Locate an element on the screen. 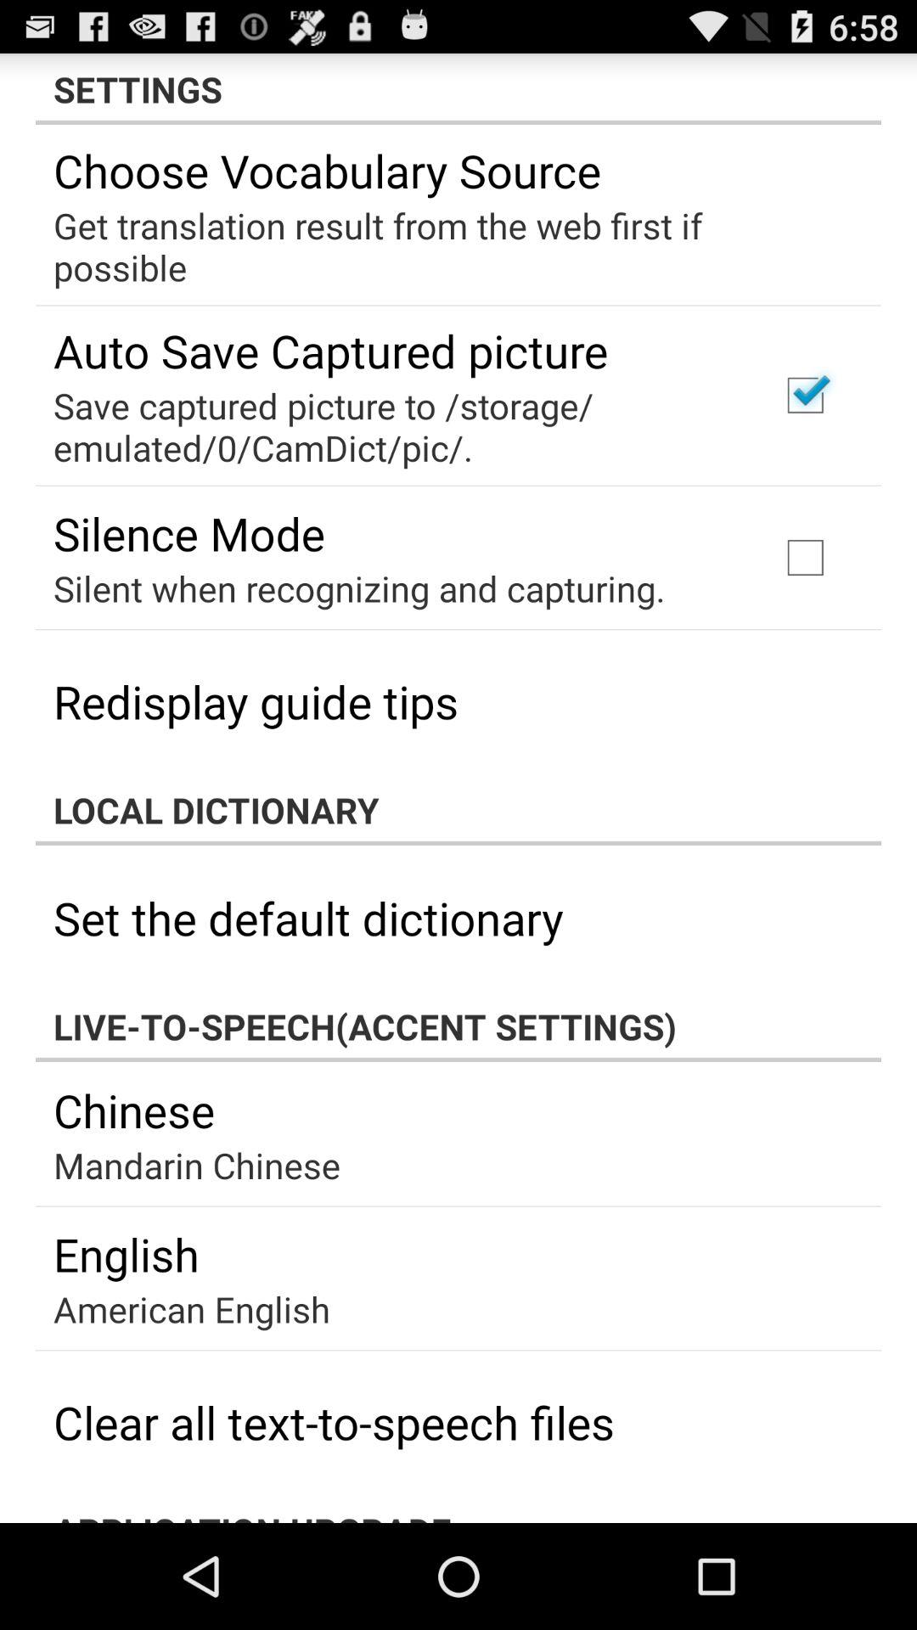 The width and height of the screenshot is (917, 1630). launch american english item is located at coordinates (192, 1309).